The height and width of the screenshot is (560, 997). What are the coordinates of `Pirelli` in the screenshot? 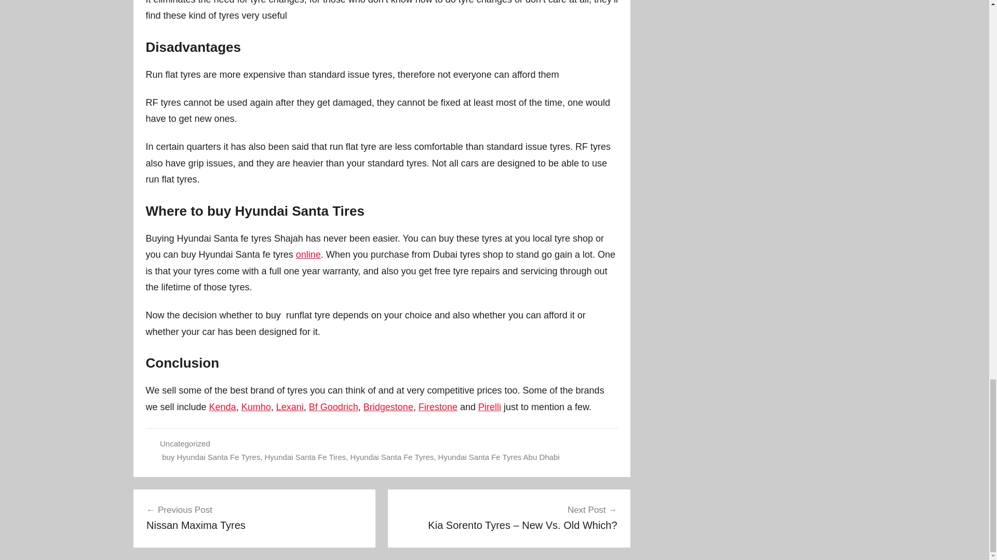 It's located at (254, 517).